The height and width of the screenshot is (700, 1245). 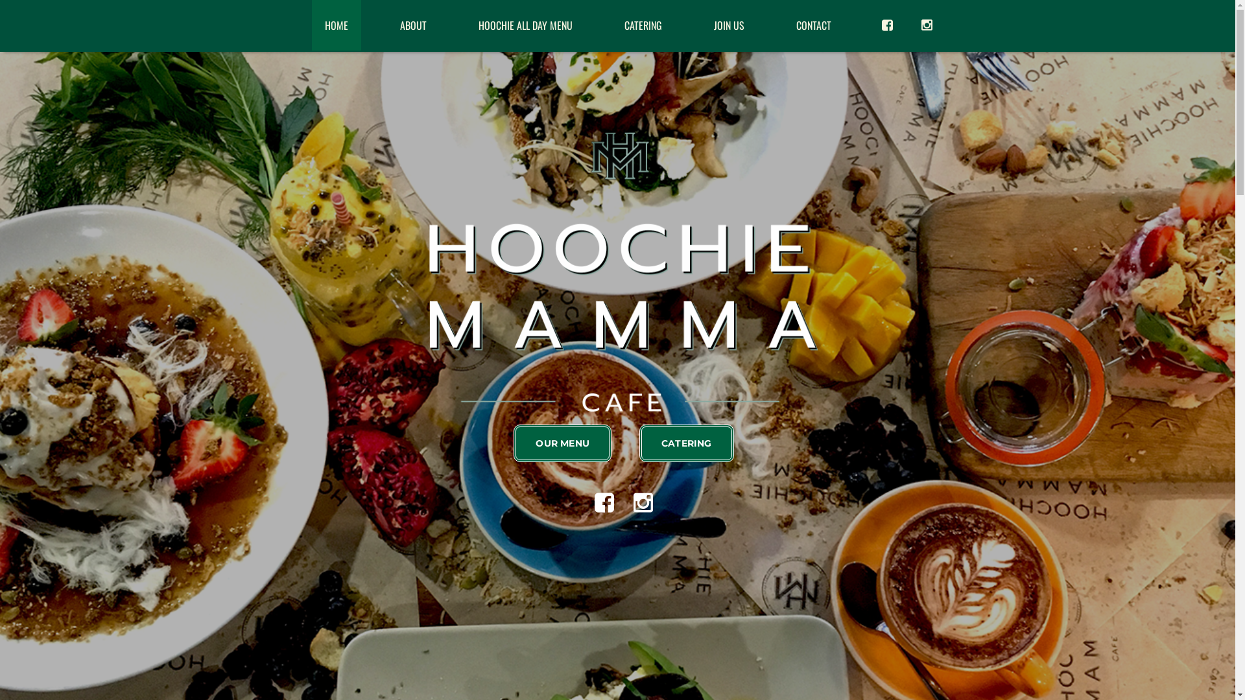 What do you see at coordinates (729, 25) in the screenshot?
I see `JOIN US` at bounding box center [729, 25].